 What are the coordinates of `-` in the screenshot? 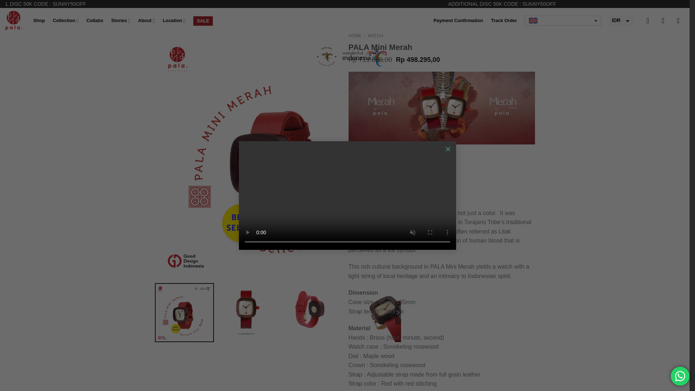 It's located at (351, 171).